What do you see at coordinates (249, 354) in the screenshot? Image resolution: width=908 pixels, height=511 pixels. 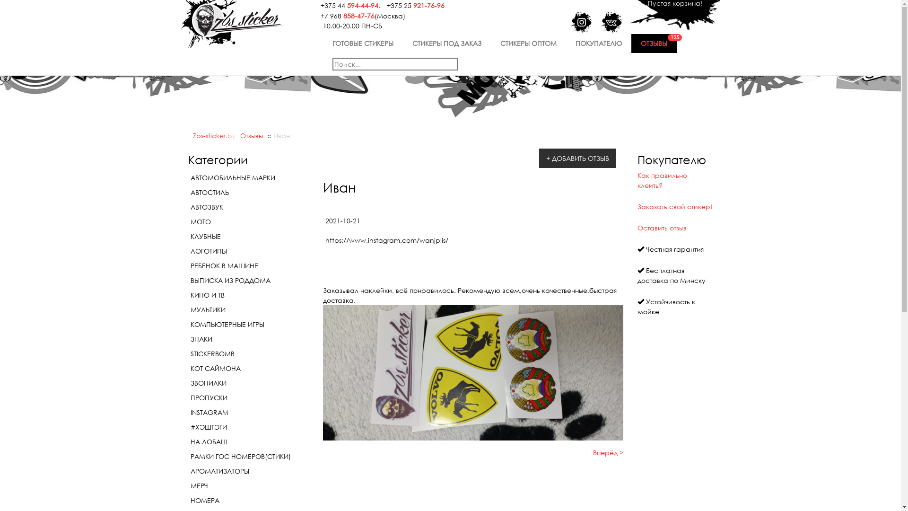 I see `STICKERBOMB` at bounding box center [249, 354].